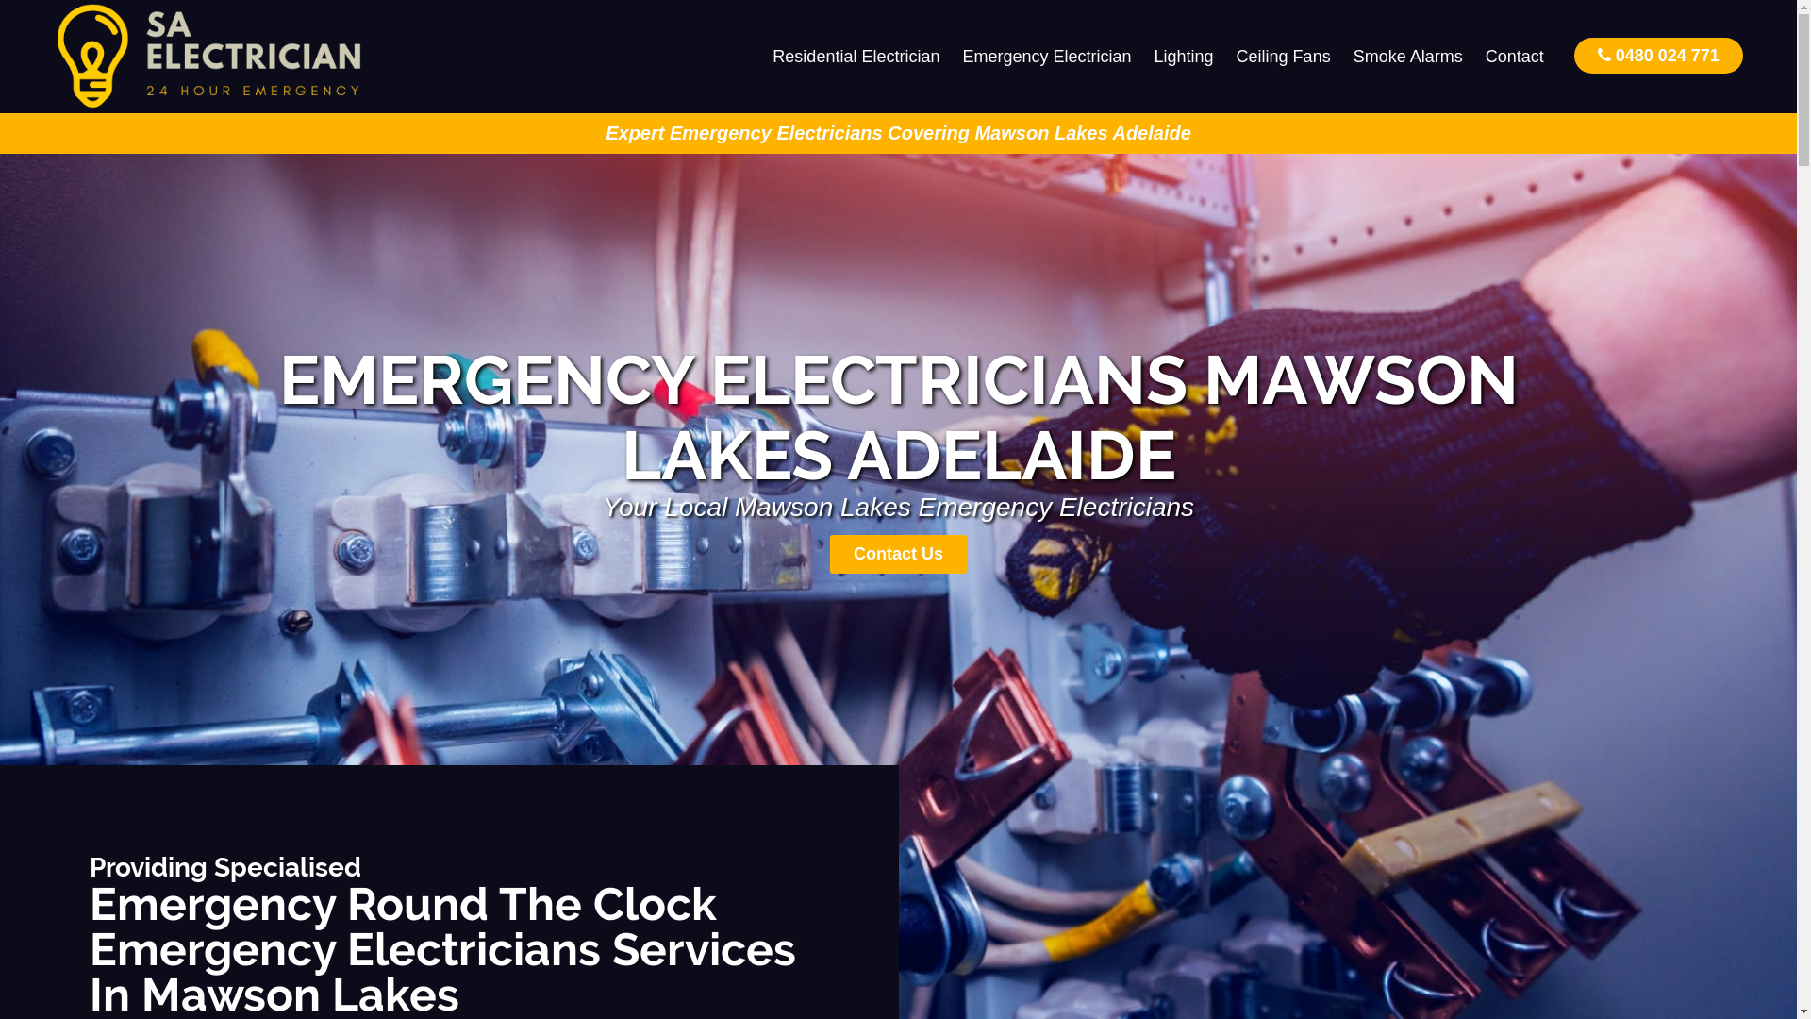 This screenshot has height=1019, width=1811. Describe the element at coordinates (856, 57) in the screenshot. I see `Residential Electrician` at that location.